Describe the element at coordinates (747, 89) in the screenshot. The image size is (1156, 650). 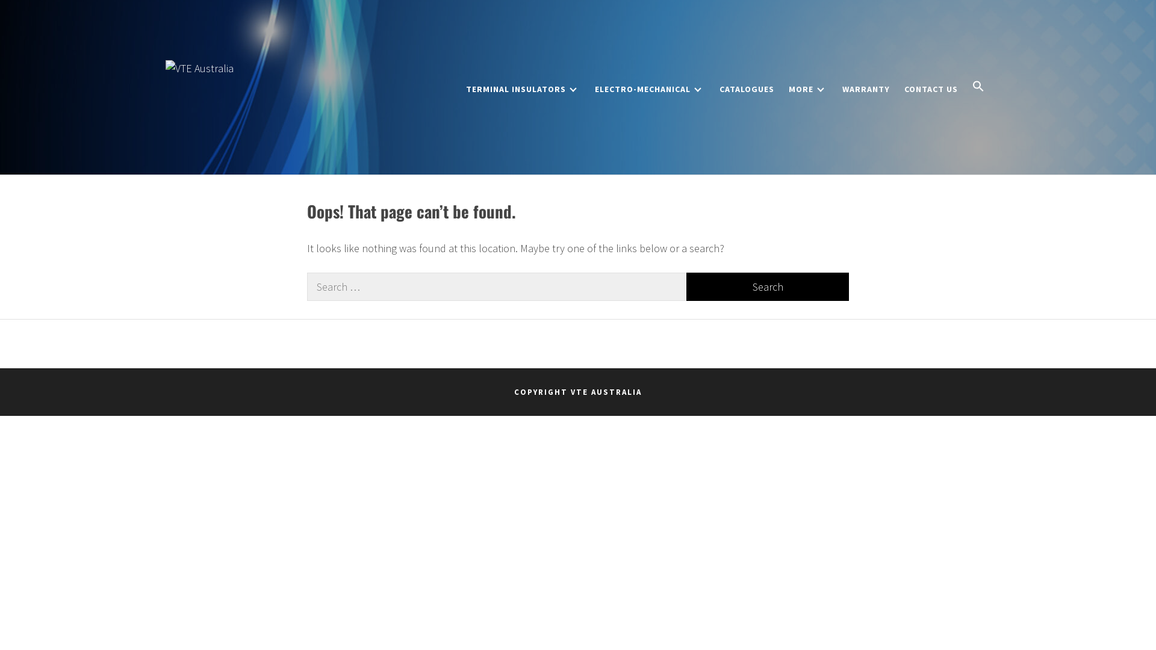
I see `CATALOGUES` at that location.